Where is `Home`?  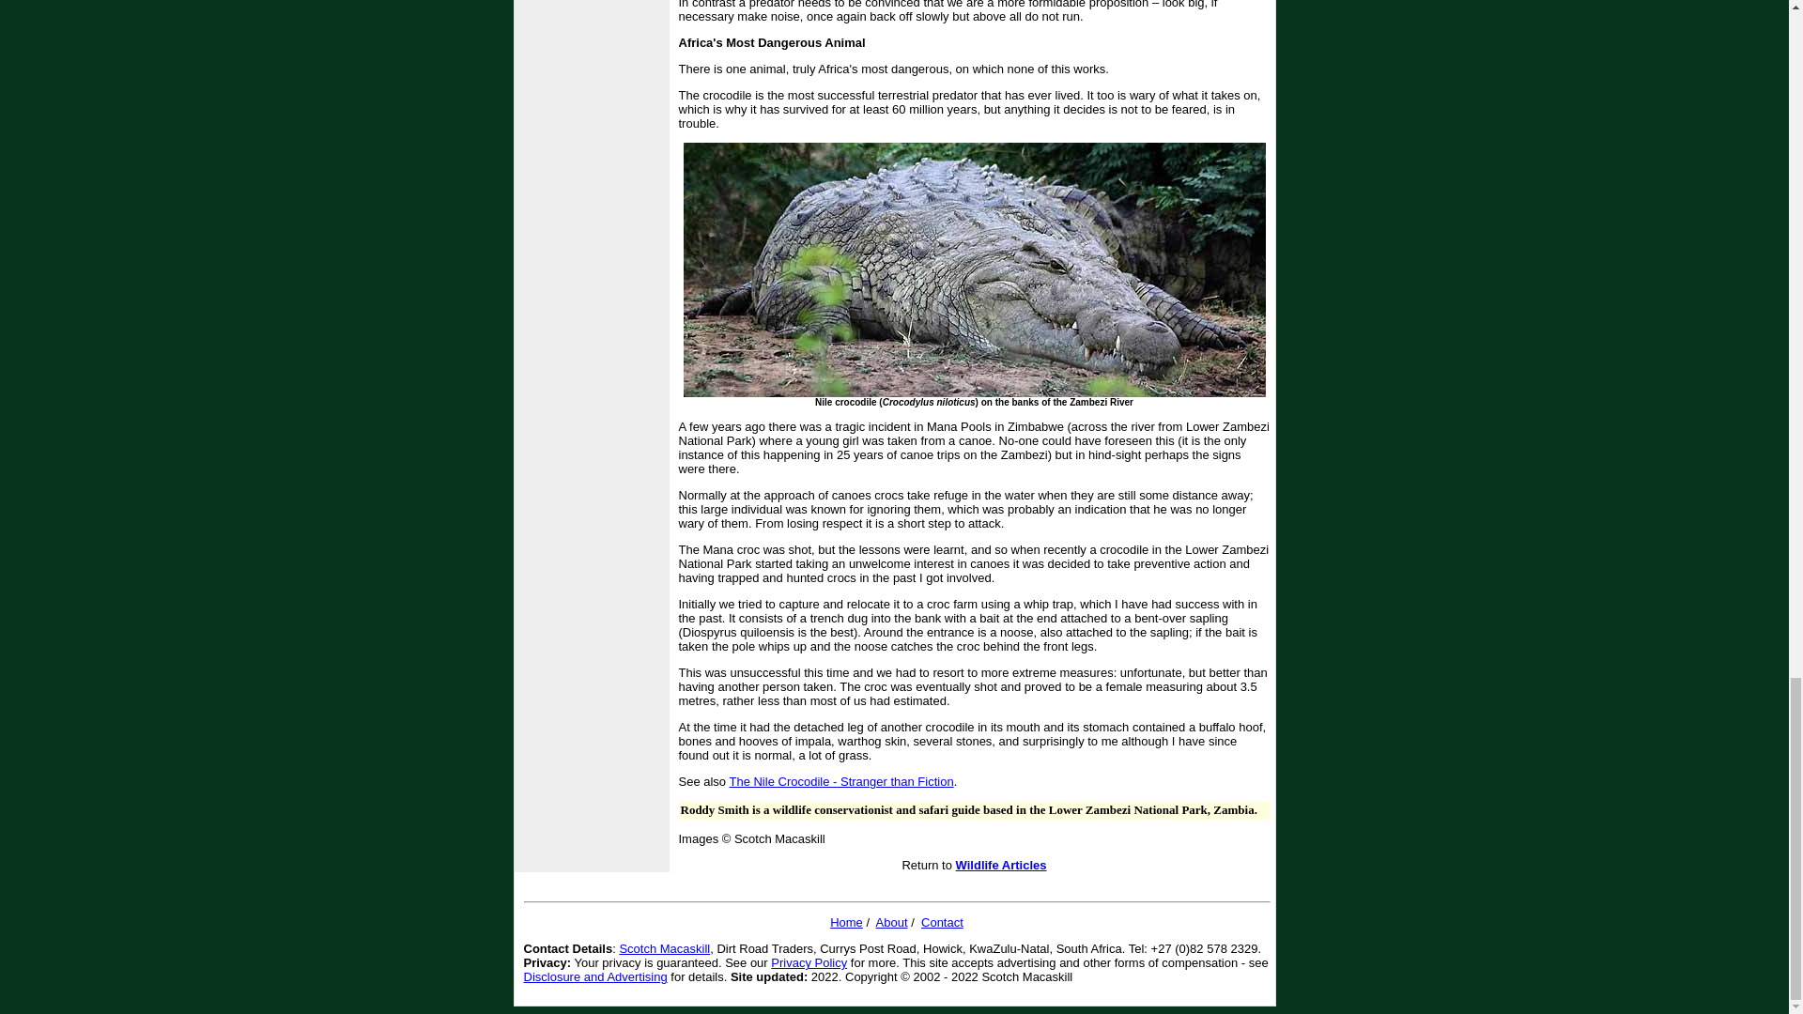 Home is located at coordinates (846, 922).